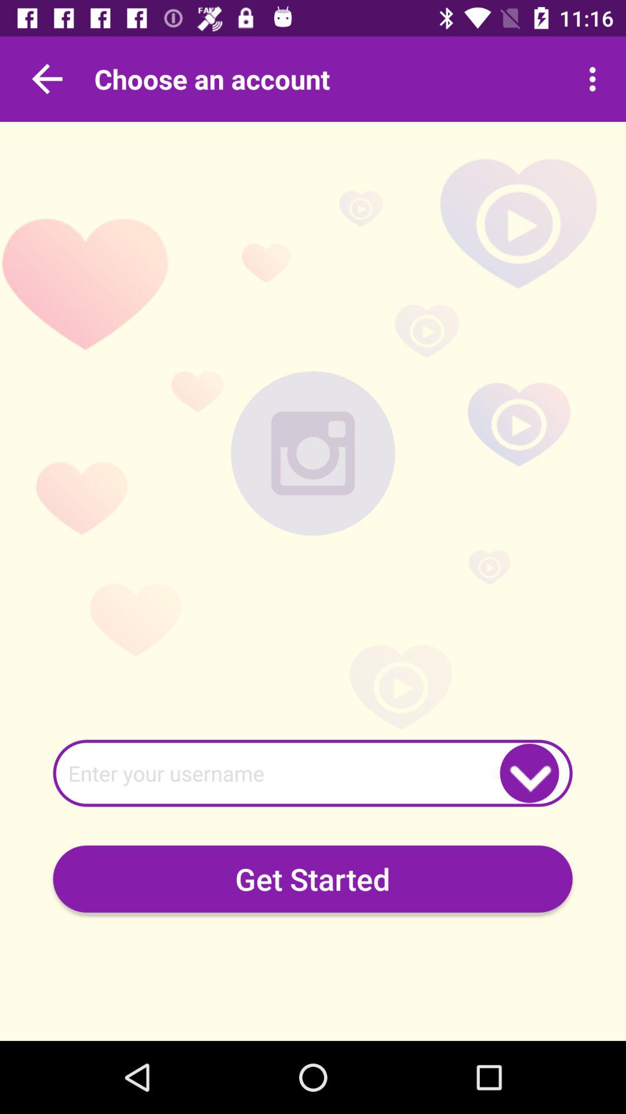 Image resolution: width=626 pixels, height=1114 pixels. I want to click on enter username, so click(312, 773).